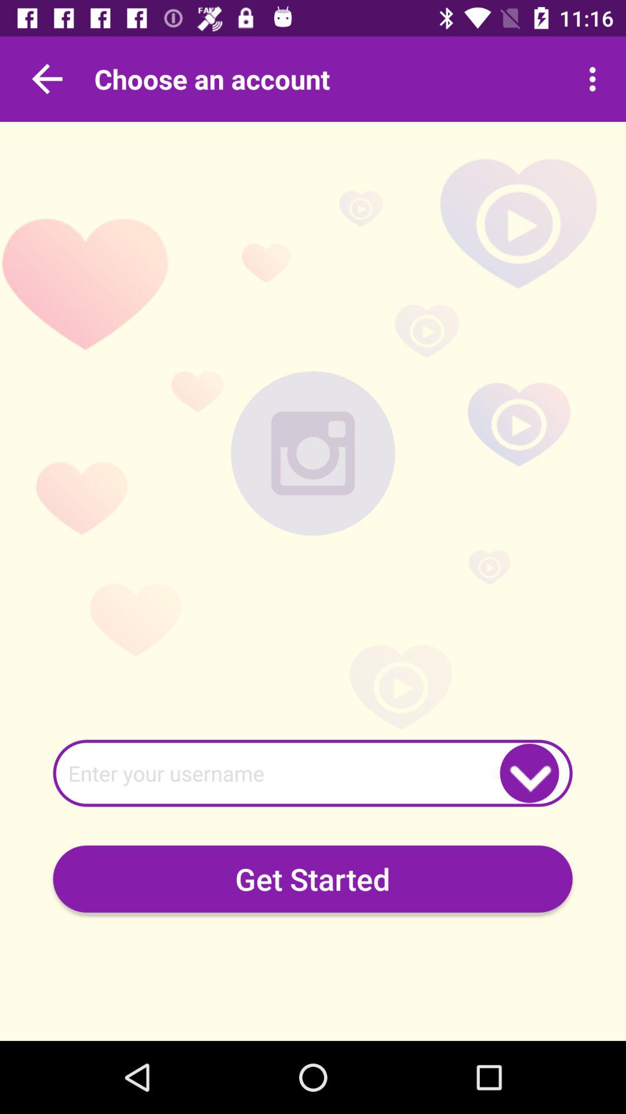 Image resolution: width=626 pixels, height=1114 pixels. I want to click on enter username, so click(312, 773).